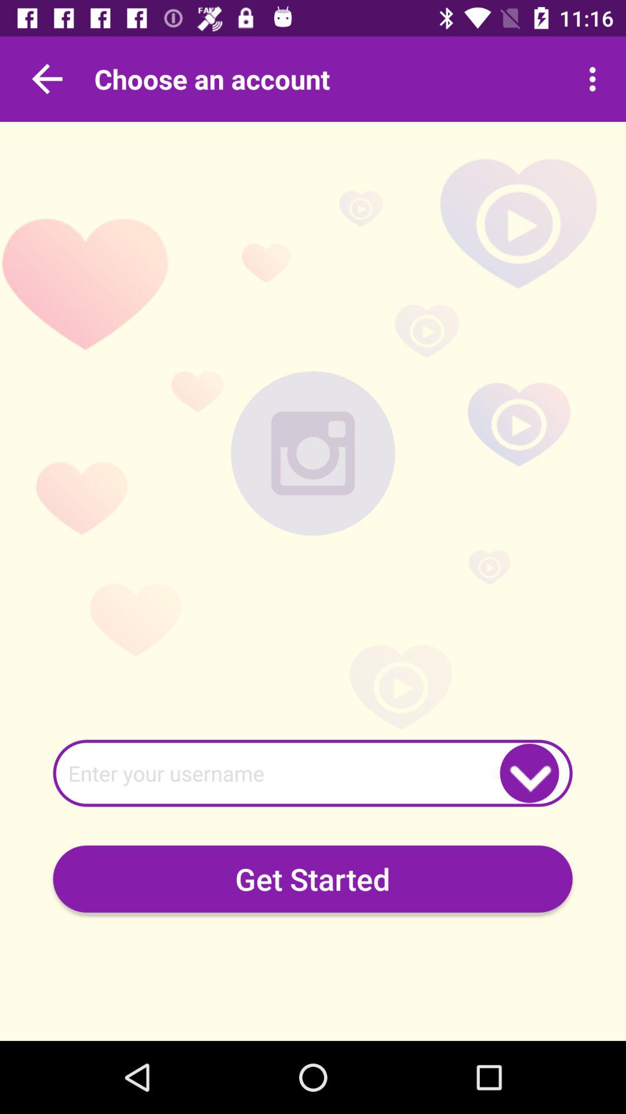 Image resolution: width=626 pixels, height=1114 pixels. I want to click on enter username, so click(312, 773).